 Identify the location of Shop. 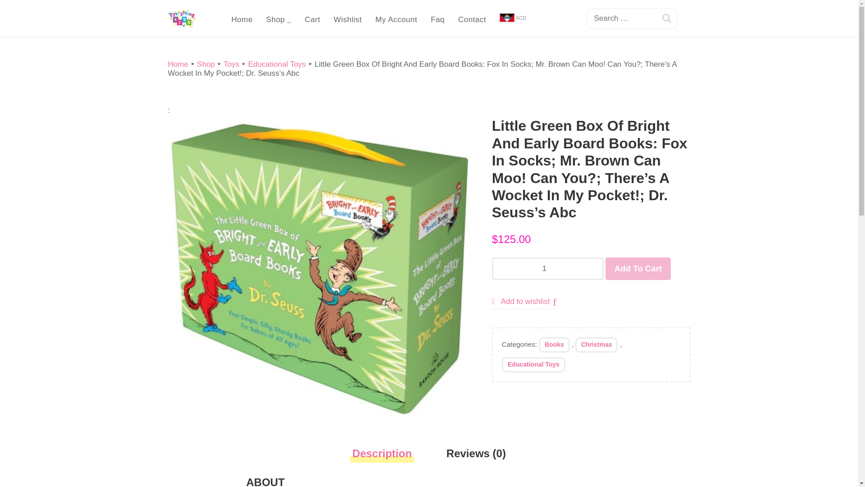
(205, 64).